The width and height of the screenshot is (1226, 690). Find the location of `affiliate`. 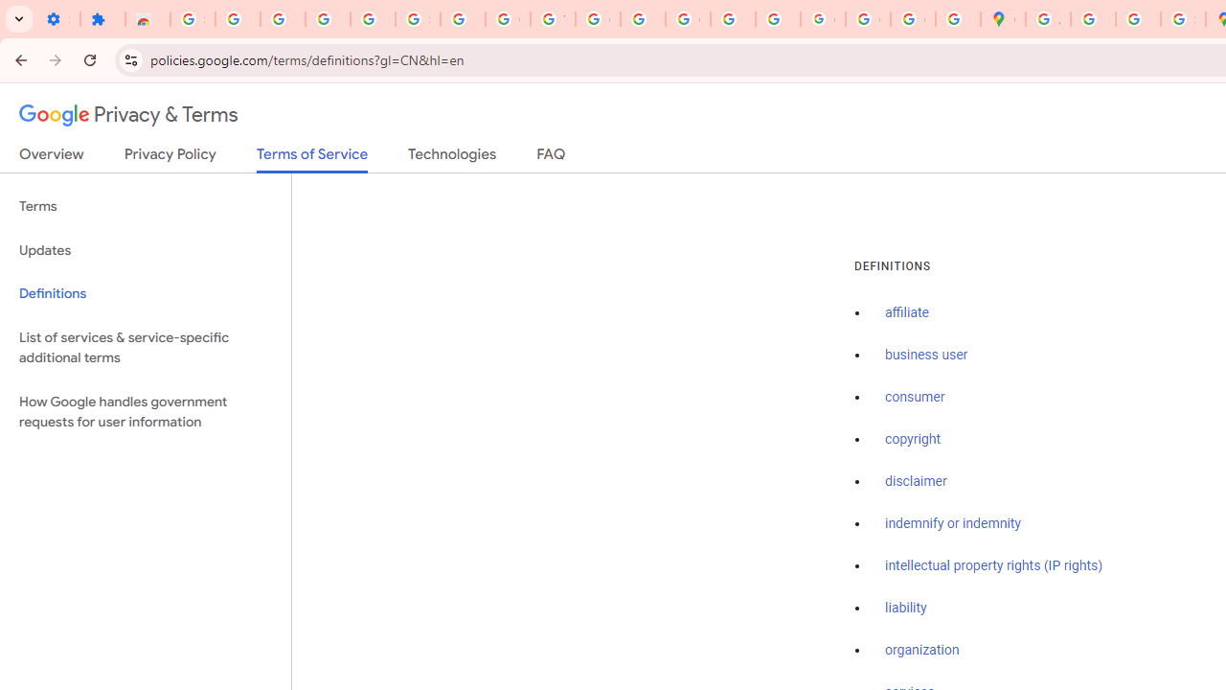

affiliate is located at coordinates (907, 313).